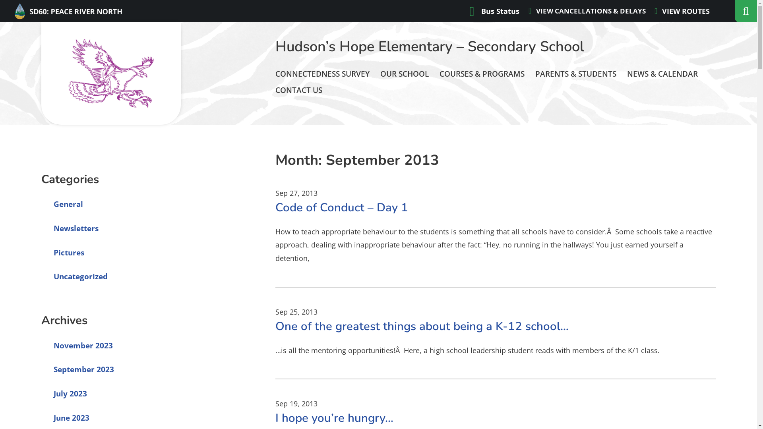 This screenshot has height=429, width=763. I want to click on Uncategorized, so click(75, 276).